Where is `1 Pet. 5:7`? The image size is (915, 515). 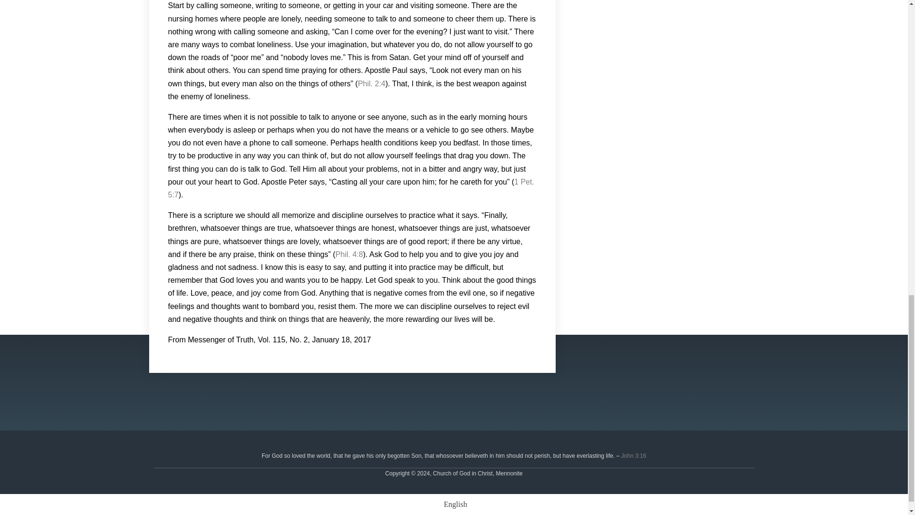 1 Pet. 5:7 is located at coordinates (350, 188).